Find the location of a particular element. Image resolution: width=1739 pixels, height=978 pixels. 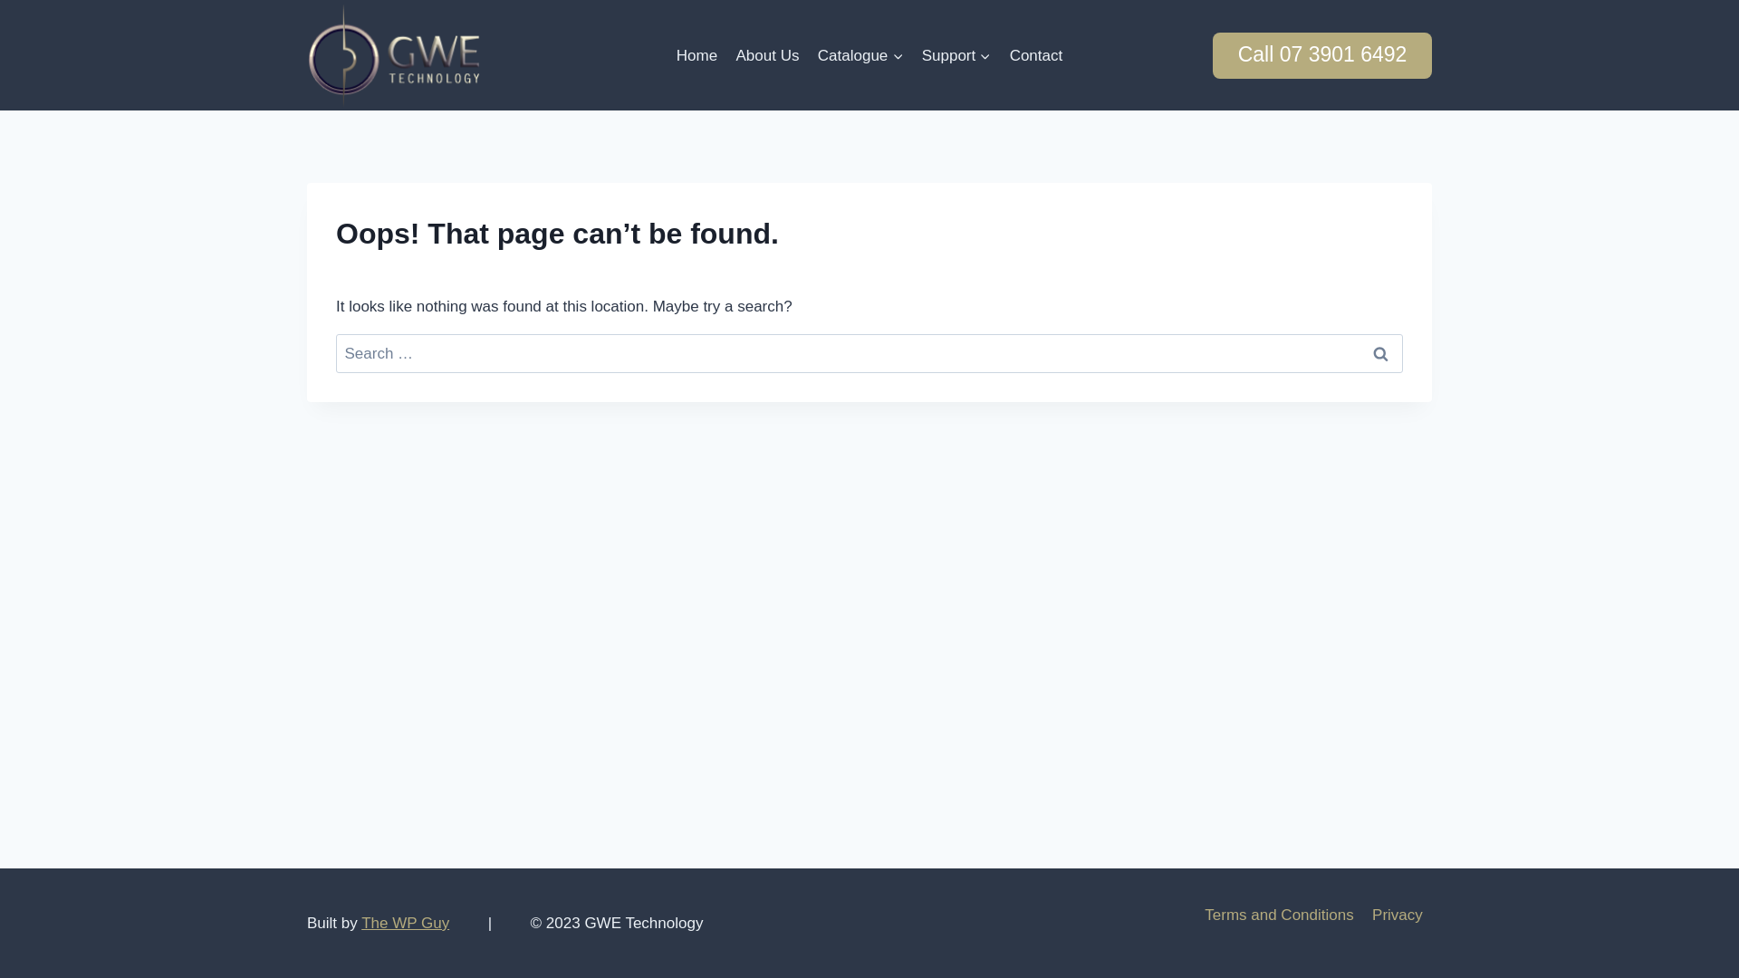

Search is located at coordinates (1380, 353).